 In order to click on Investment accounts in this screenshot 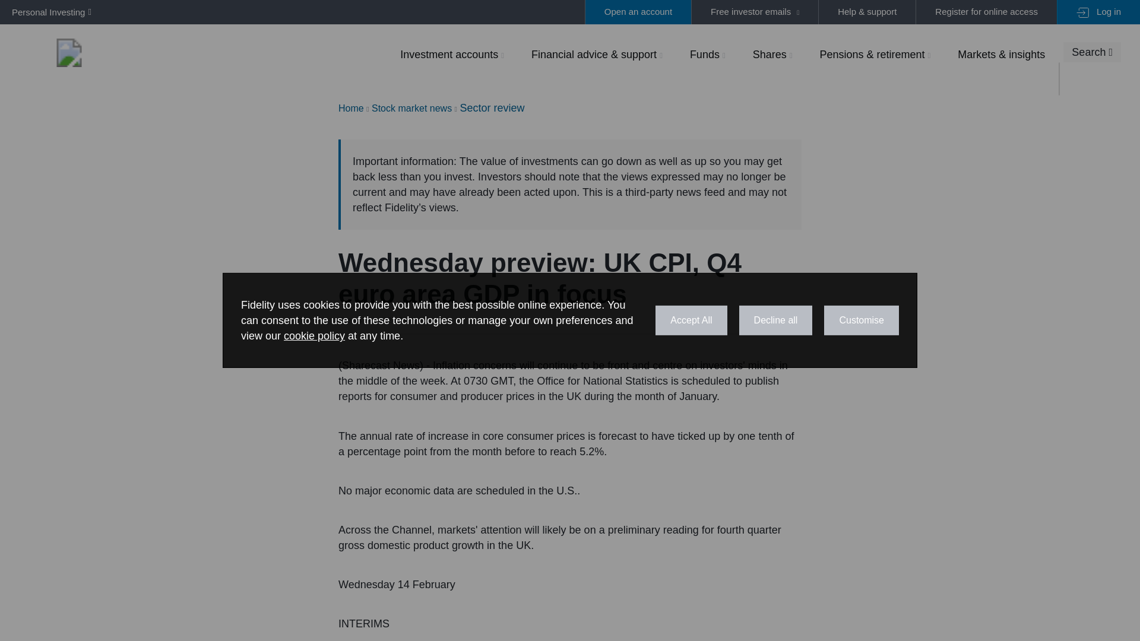, I will do `click(452, 54)`.